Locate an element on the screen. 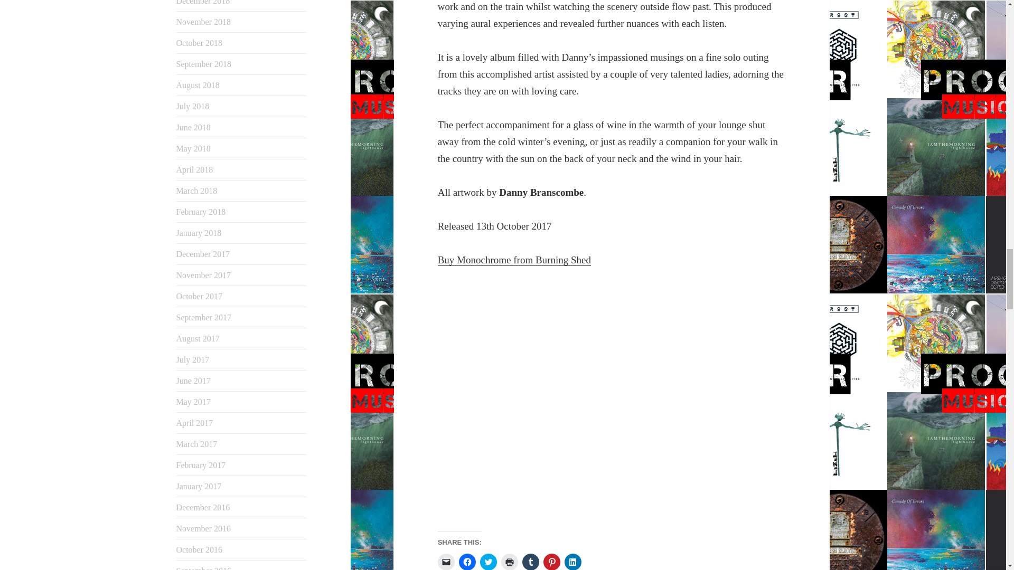  Click to share on Pinterest is located at coordinates (552, 562).